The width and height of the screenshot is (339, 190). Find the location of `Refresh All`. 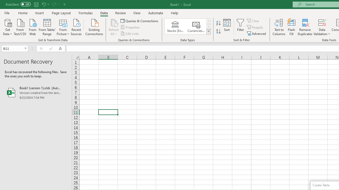

Refresh All is located at coordinates (114, 27).